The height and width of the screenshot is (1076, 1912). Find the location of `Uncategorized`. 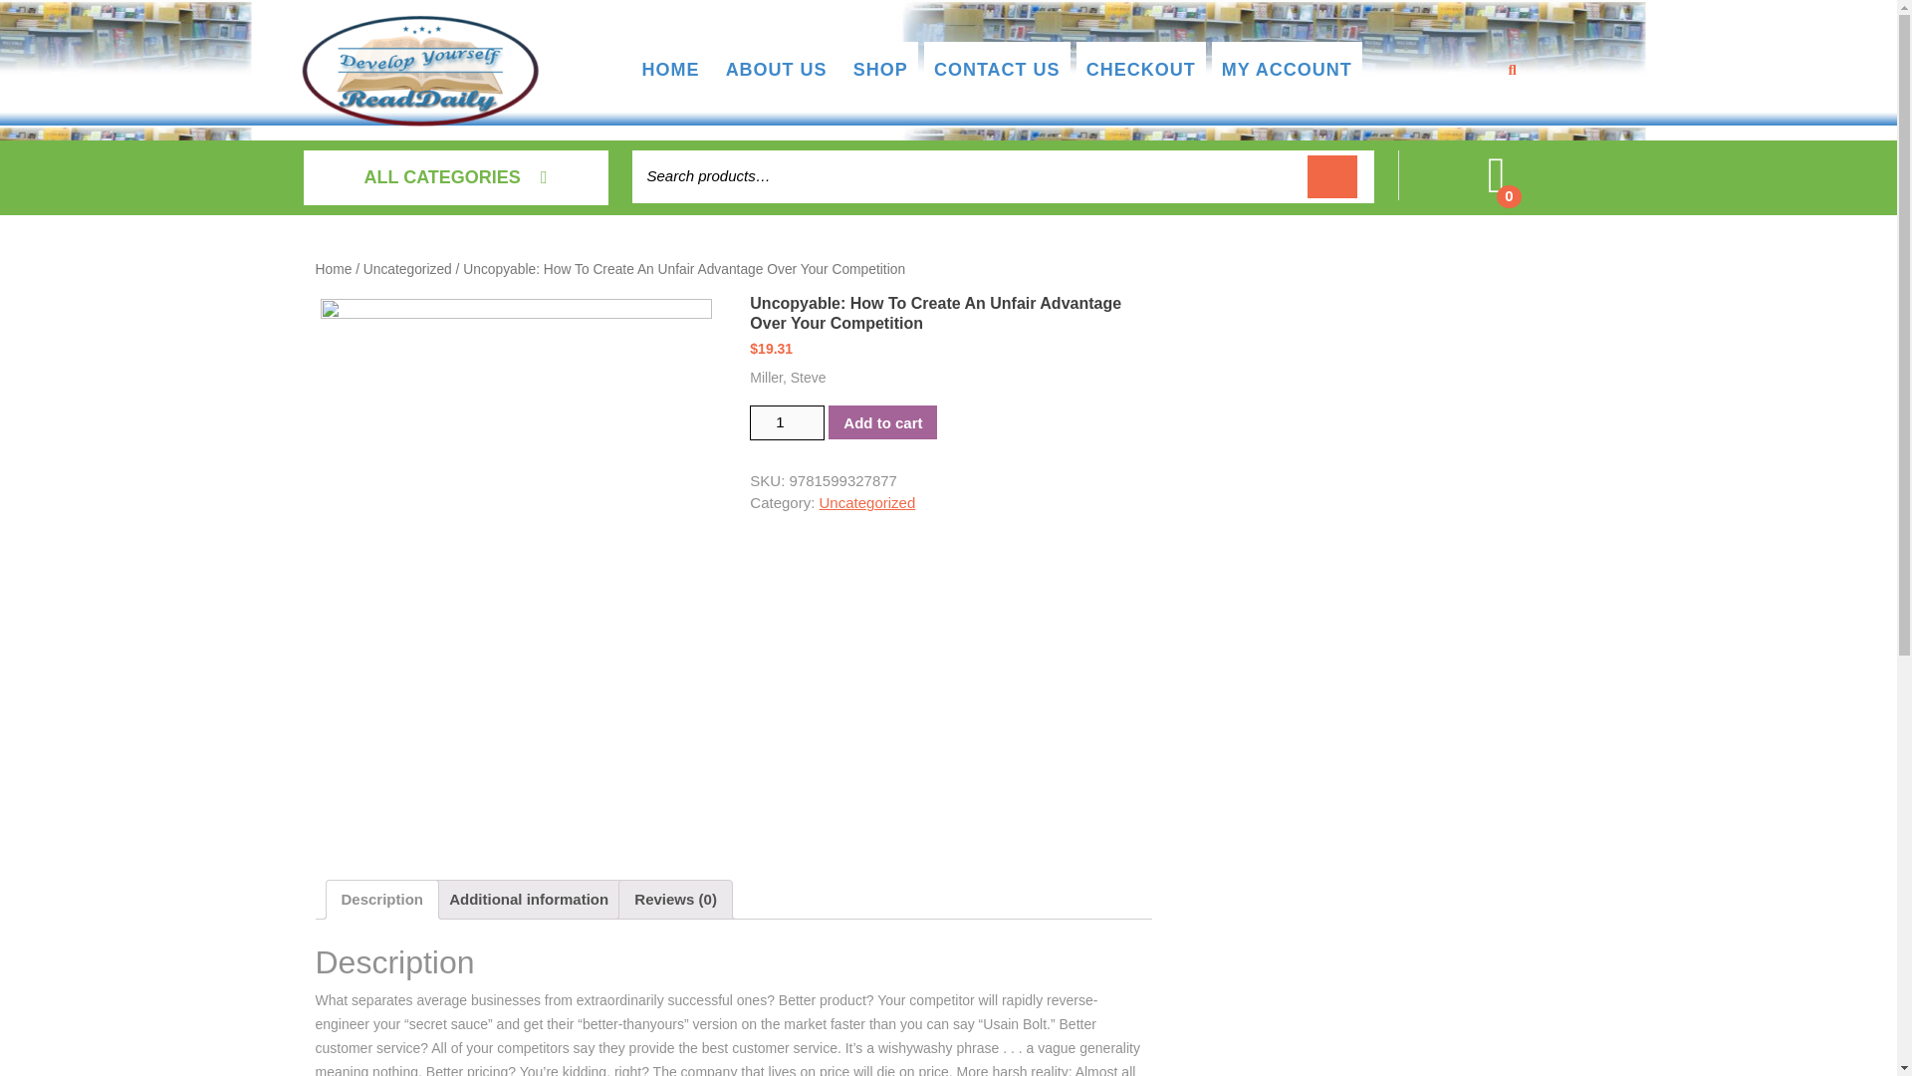

Uncategorized is located at coordinates (406, 269).